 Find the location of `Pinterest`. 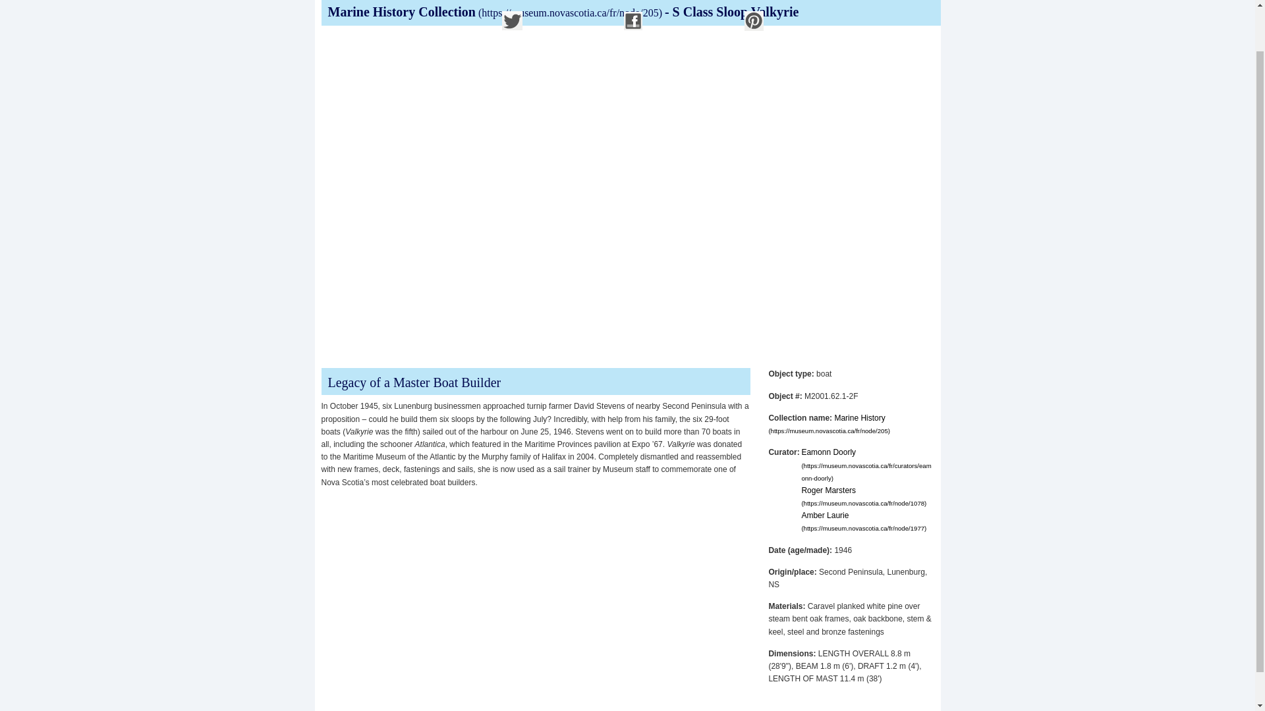

Pinterest is located at coordinates (754, 20).